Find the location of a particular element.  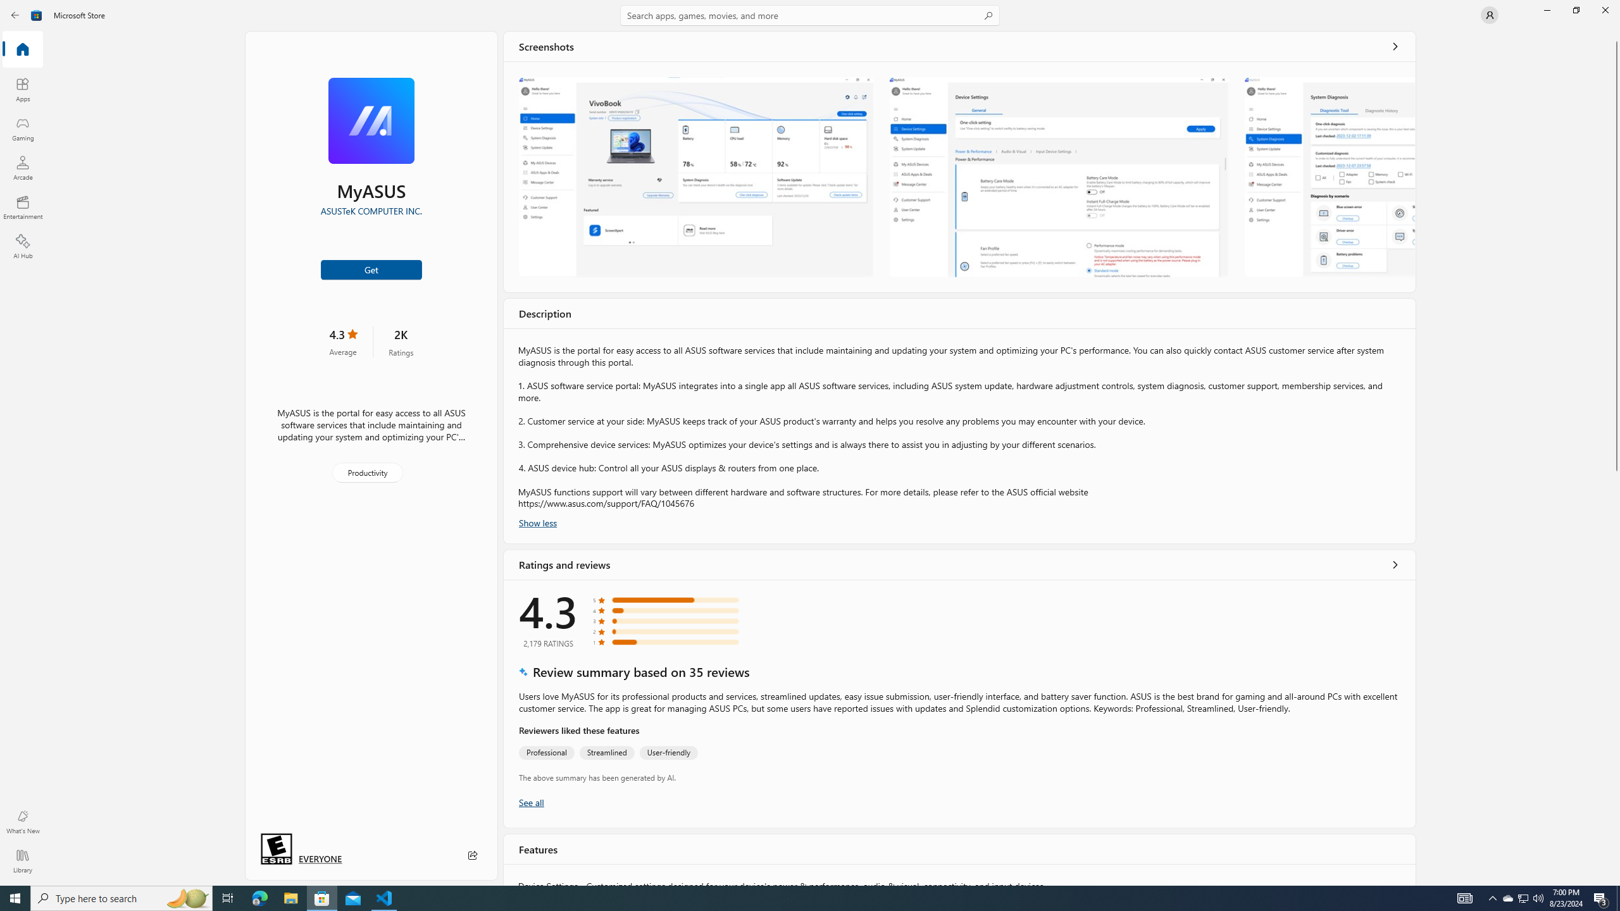

ASUSTeK COMPUTER INC. is located at coordinates (371, 211).